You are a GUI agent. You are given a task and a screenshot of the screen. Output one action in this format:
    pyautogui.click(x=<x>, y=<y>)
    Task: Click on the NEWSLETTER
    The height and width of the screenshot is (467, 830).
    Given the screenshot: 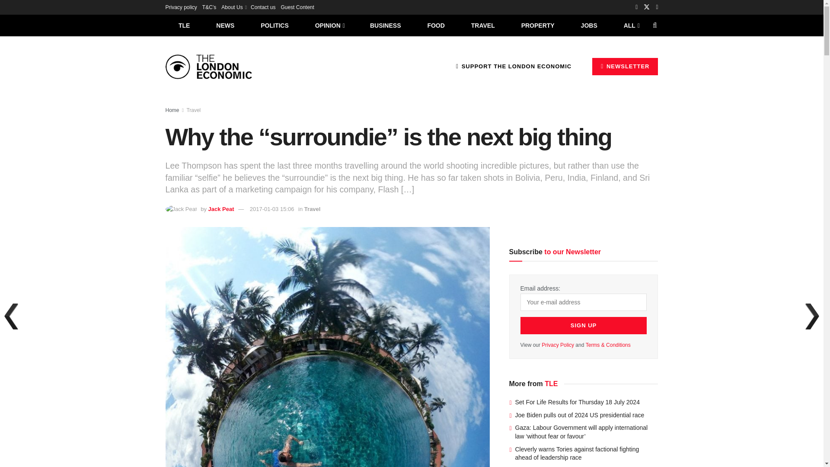 What is the action you would take?
    pyautogui.click(x=625, y=66)
    